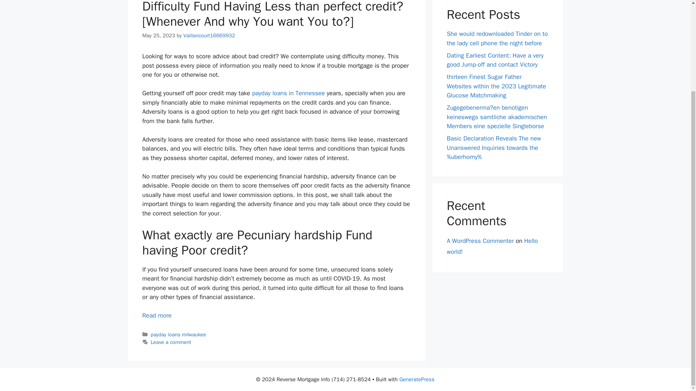 Image resolution: width=696 pixels, height=391 pixels. What do you see at coordinates (417, 379) in the screenshot?
I see `GeneratePress` at bounding box center [417, 379].